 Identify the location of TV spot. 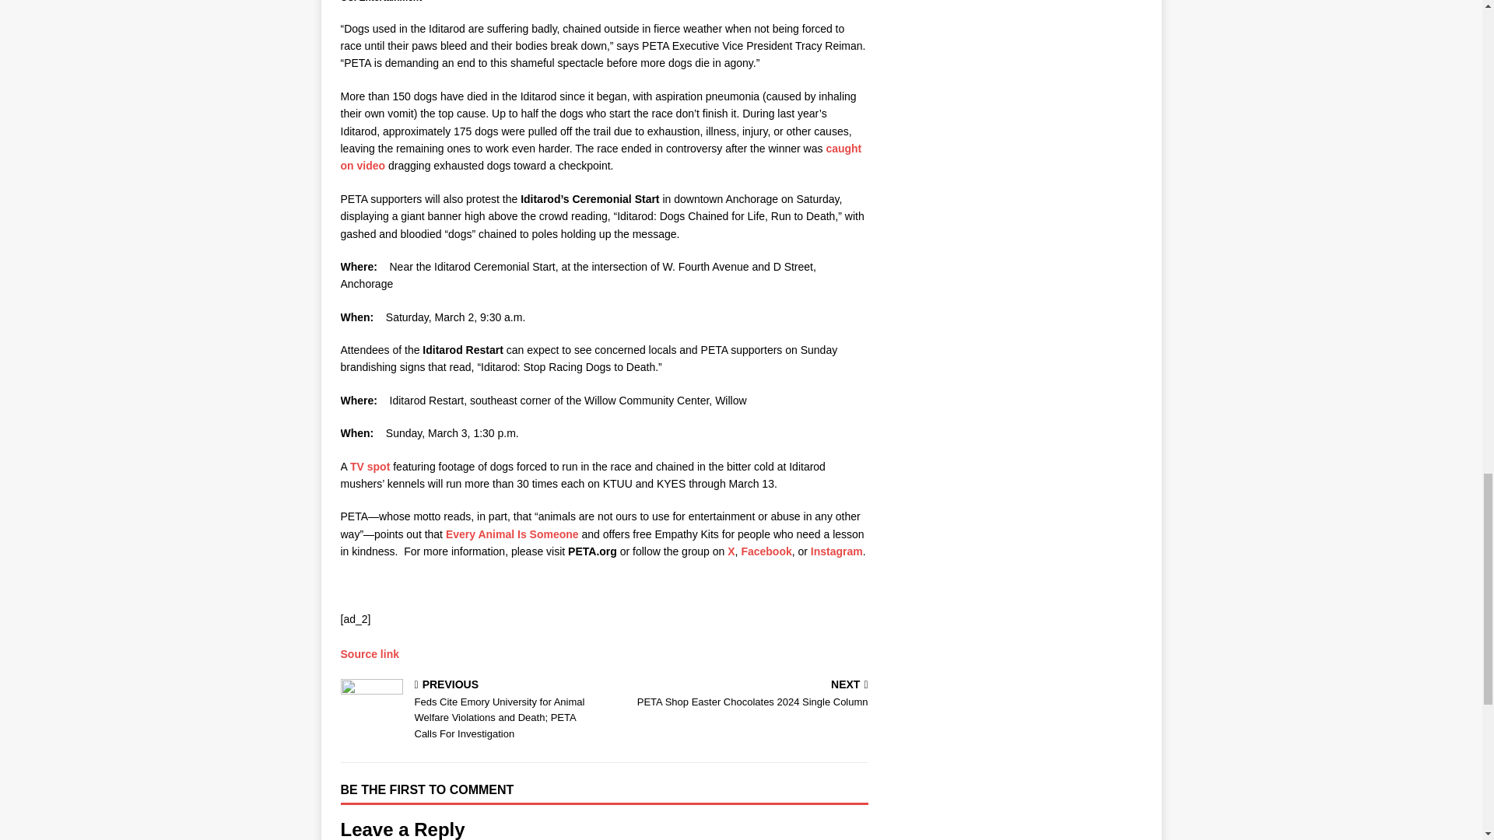
(601, 157).